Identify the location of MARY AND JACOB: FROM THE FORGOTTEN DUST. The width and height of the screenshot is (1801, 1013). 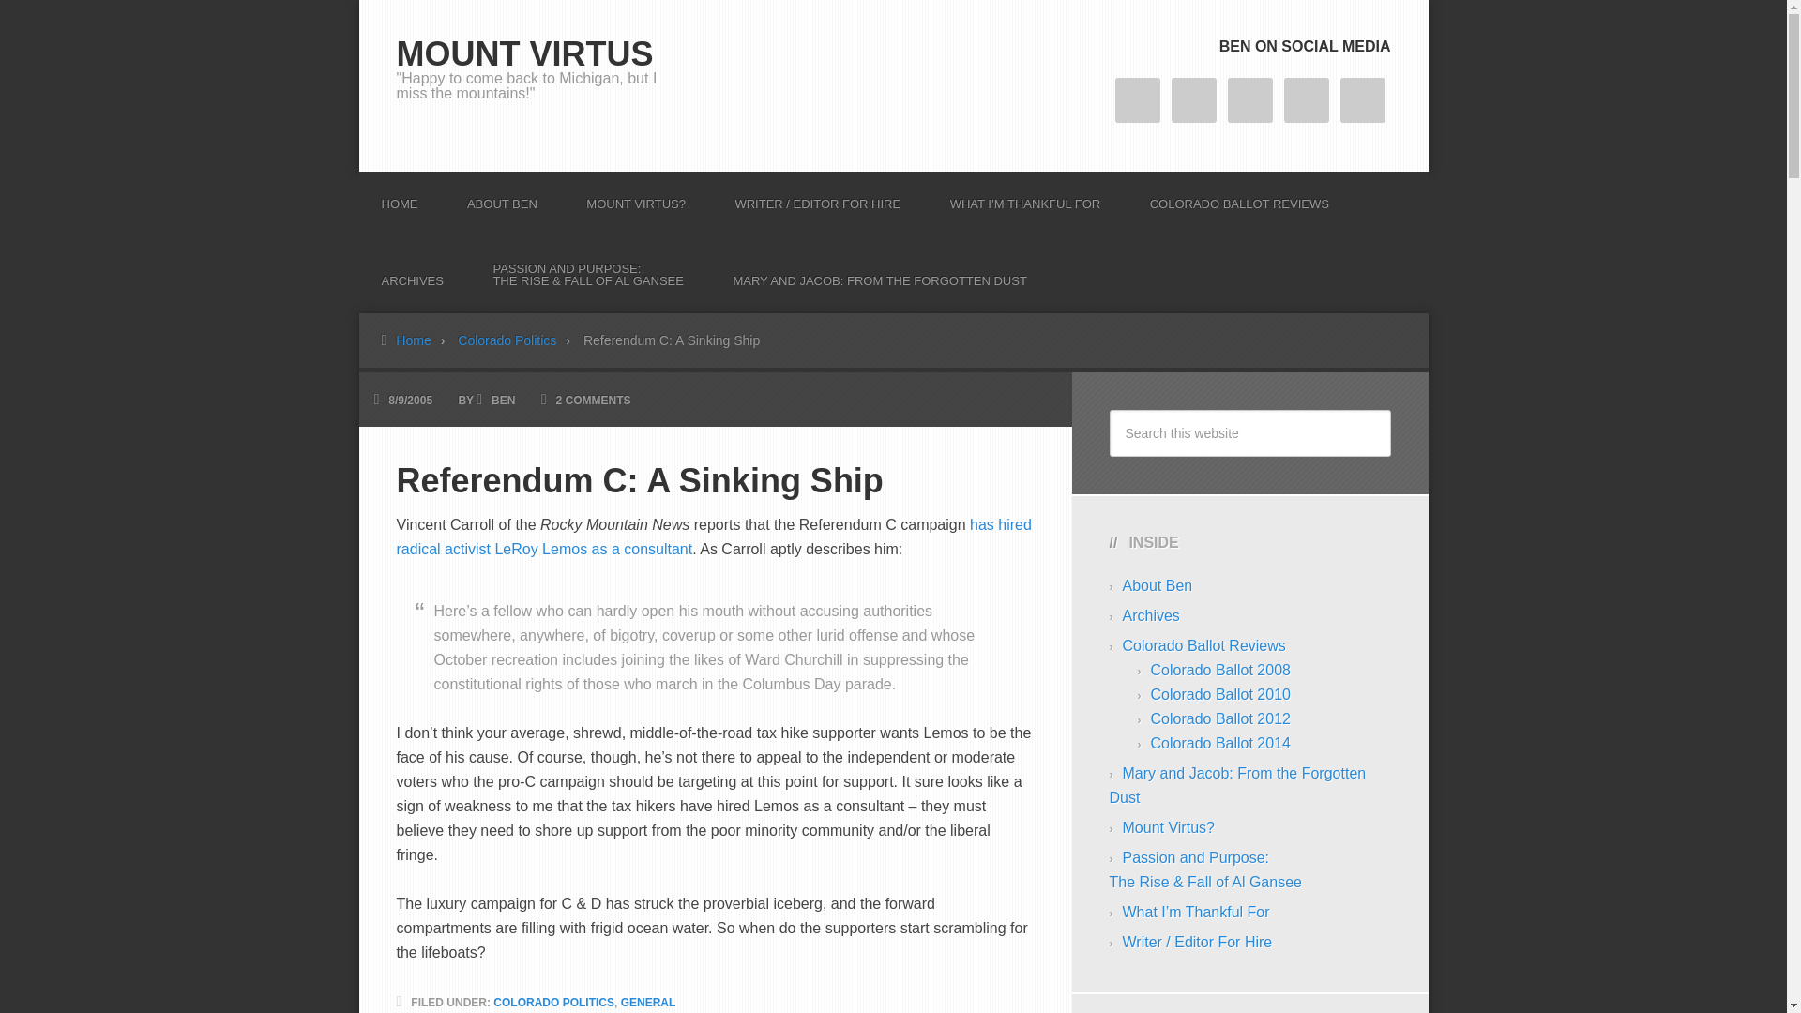
(878, 274).